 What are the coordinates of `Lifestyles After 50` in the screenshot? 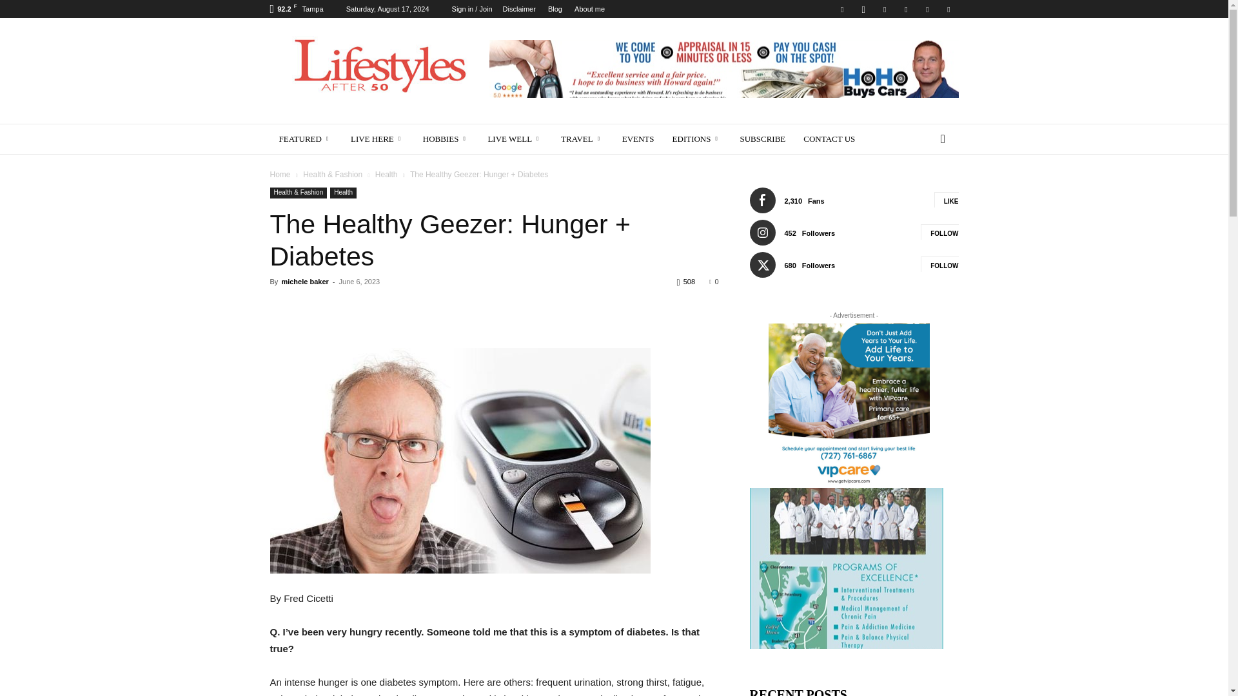 It's located at (378, 64).